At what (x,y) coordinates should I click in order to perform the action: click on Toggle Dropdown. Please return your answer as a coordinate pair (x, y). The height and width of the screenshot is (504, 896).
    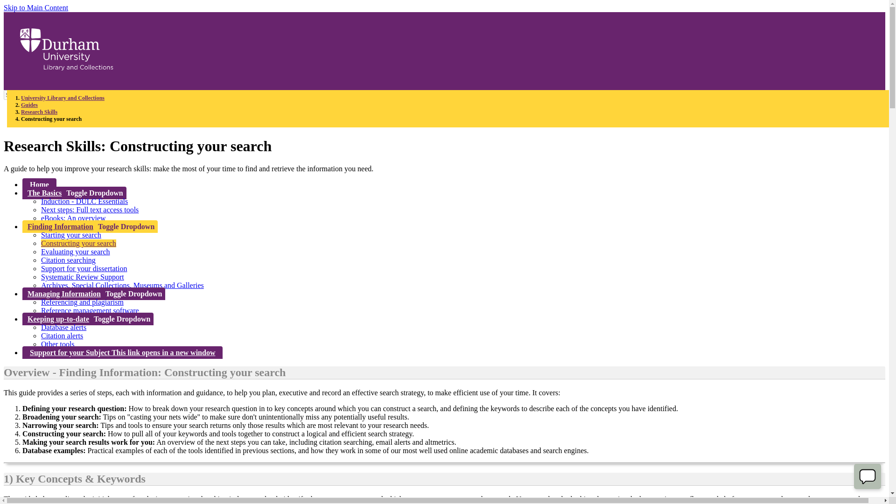
    Looking at the image, I should click on (134, 293).